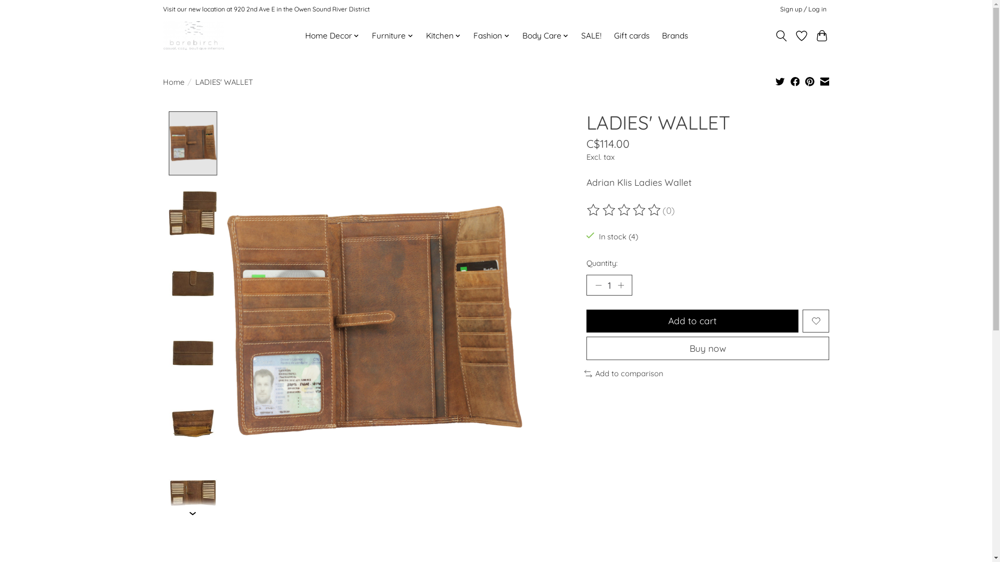 The height and width of the screenshot is (562, 1000). Describe the element at coordinates (803, 9) in the screenshot. I see `Sign up / Log in` at that location.